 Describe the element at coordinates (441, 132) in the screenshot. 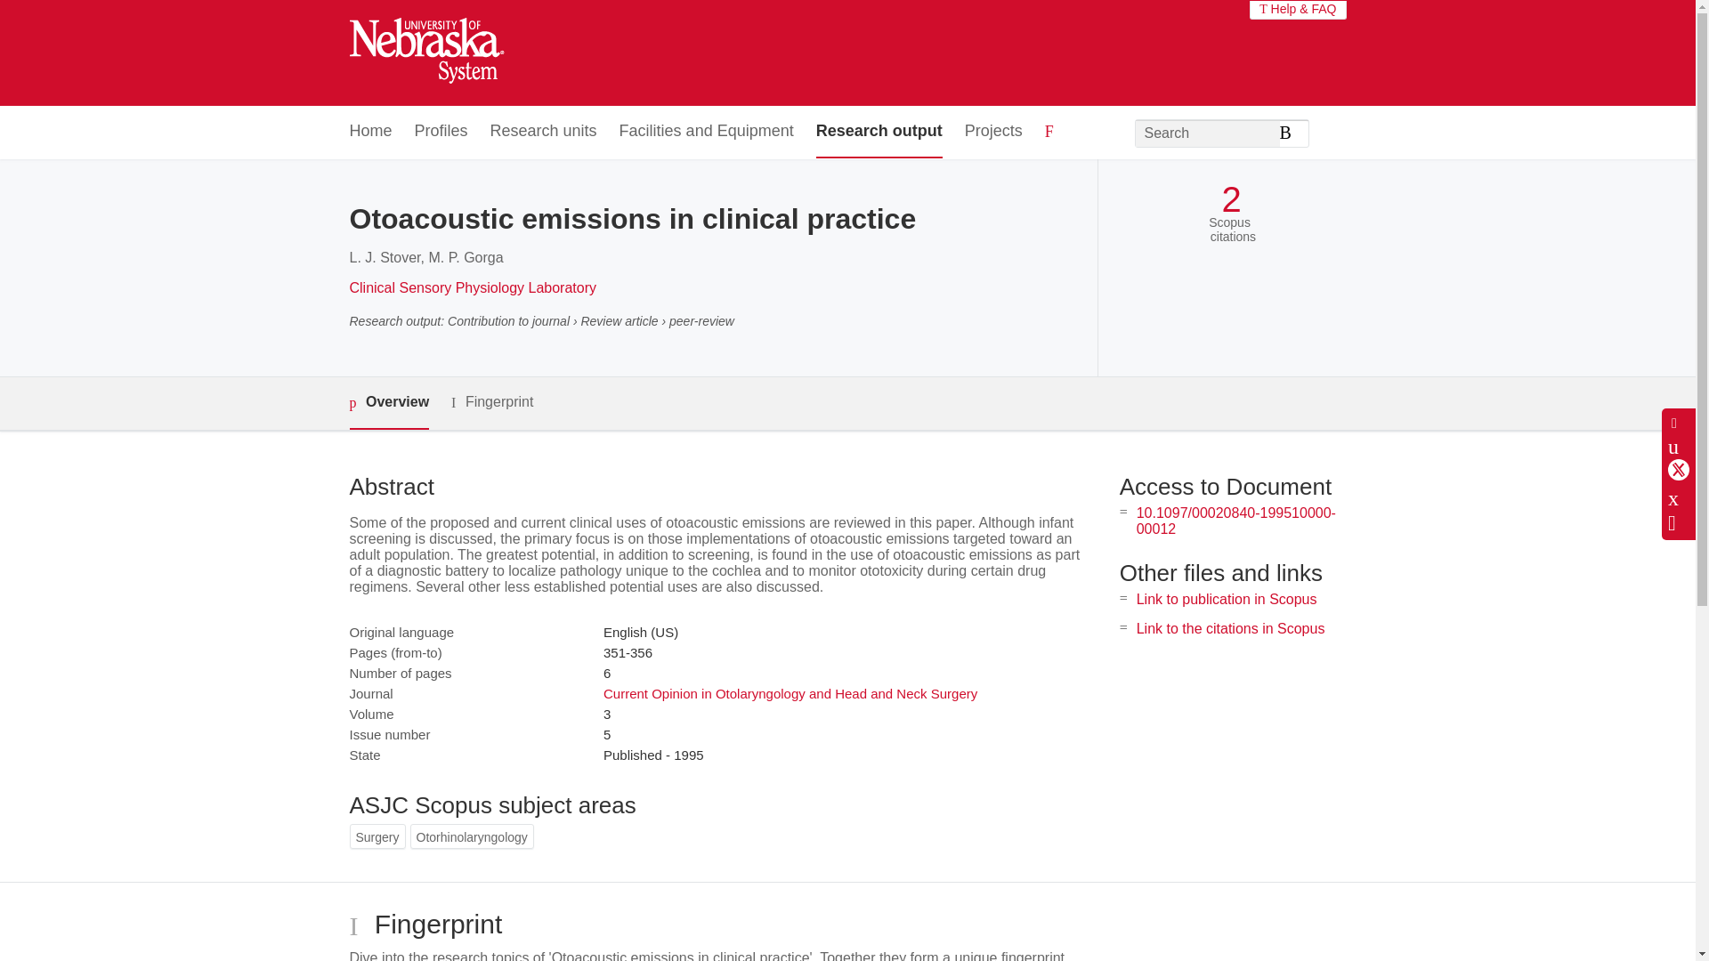

I see `Profiles` at that location.